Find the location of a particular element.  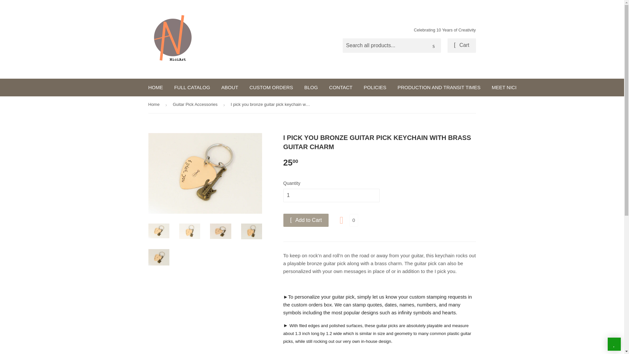

CUSTOM ORDERS is located at coordinates (271, 87).